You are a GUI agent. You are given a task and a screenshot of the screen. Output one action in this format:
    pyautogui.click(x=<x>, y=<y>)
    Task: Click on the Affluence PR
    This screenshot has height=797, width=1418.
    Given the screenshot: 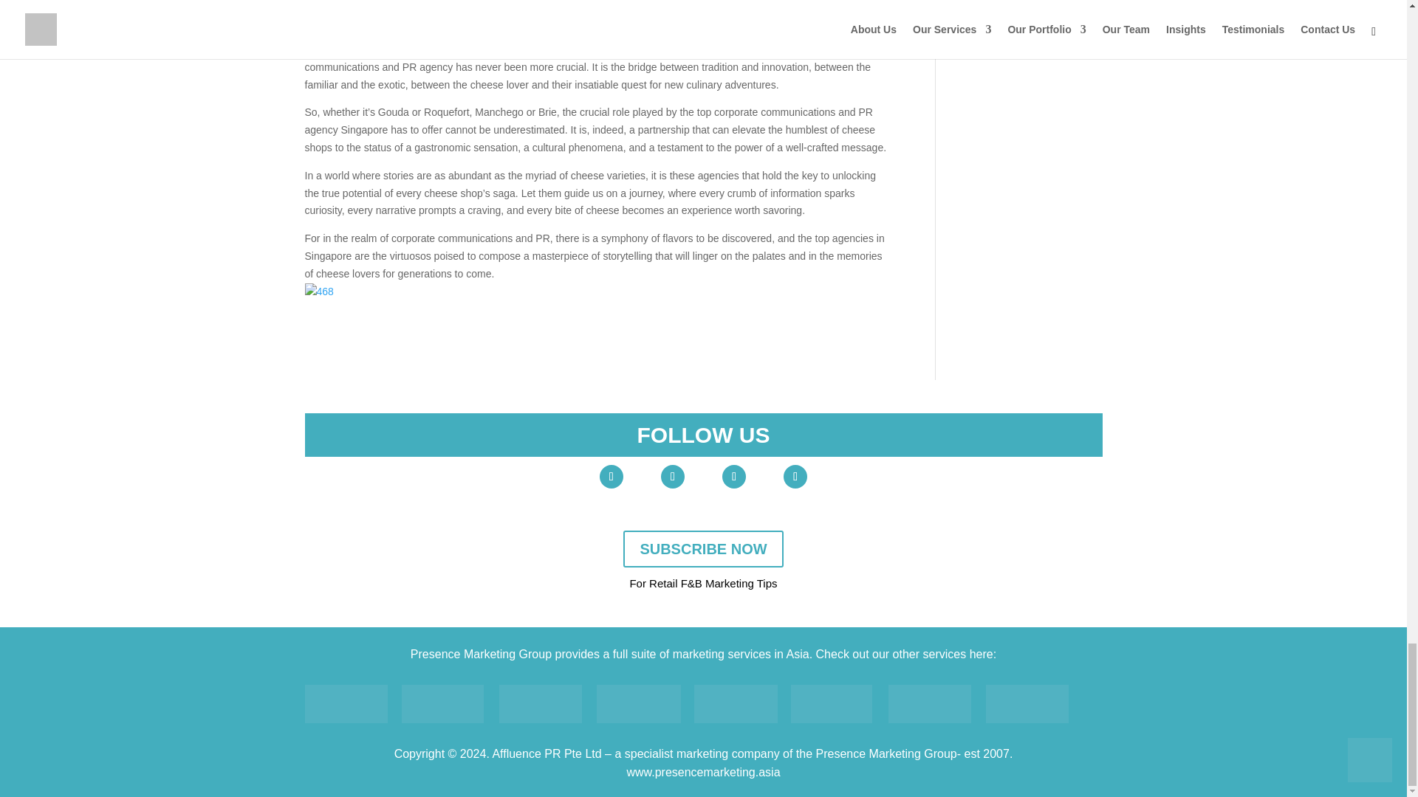 What is the action you would take?
    pyautogui.click(x=346, y=703)
    